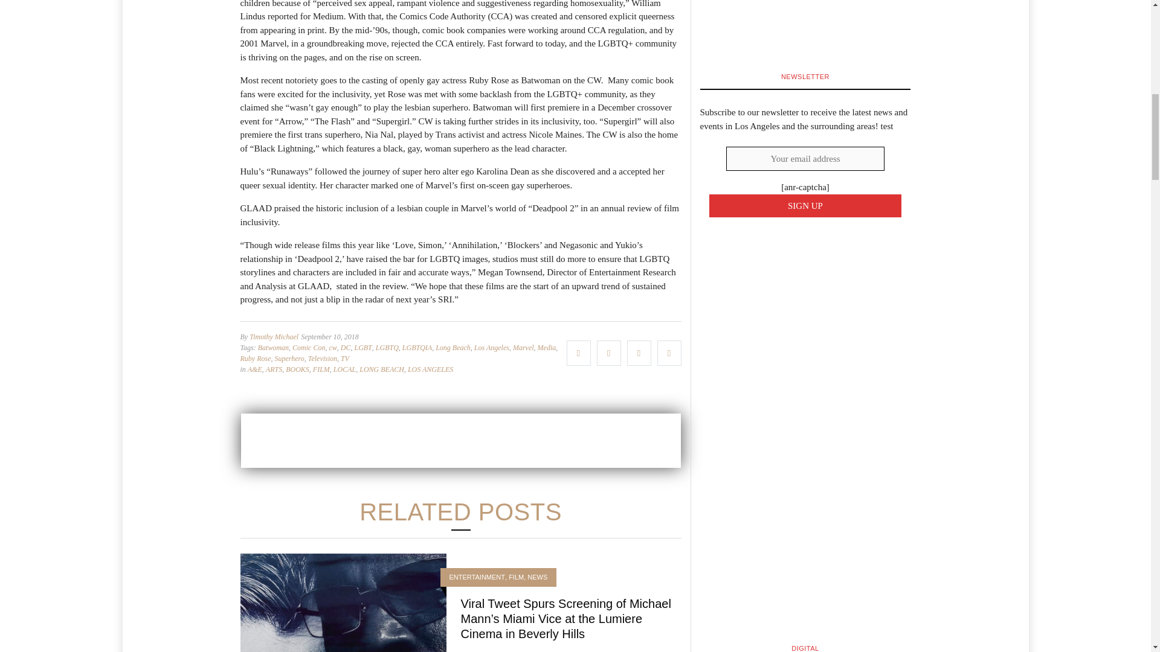 The height and width of the screenshot is (652, 1160). What do you see at coordinates (308, 347) in the screenshot?
I see `Comic Con` at bounding box center [308, 347].